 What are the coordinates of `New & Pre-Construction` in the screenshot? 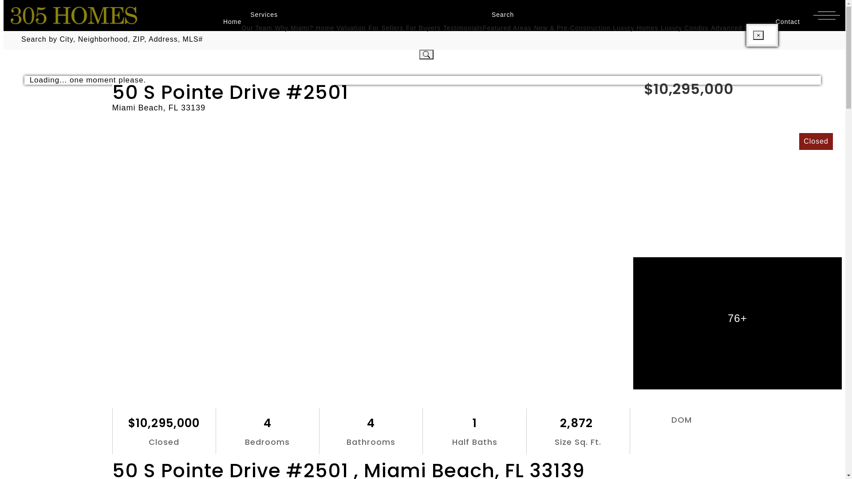 It's located at (572, 28).